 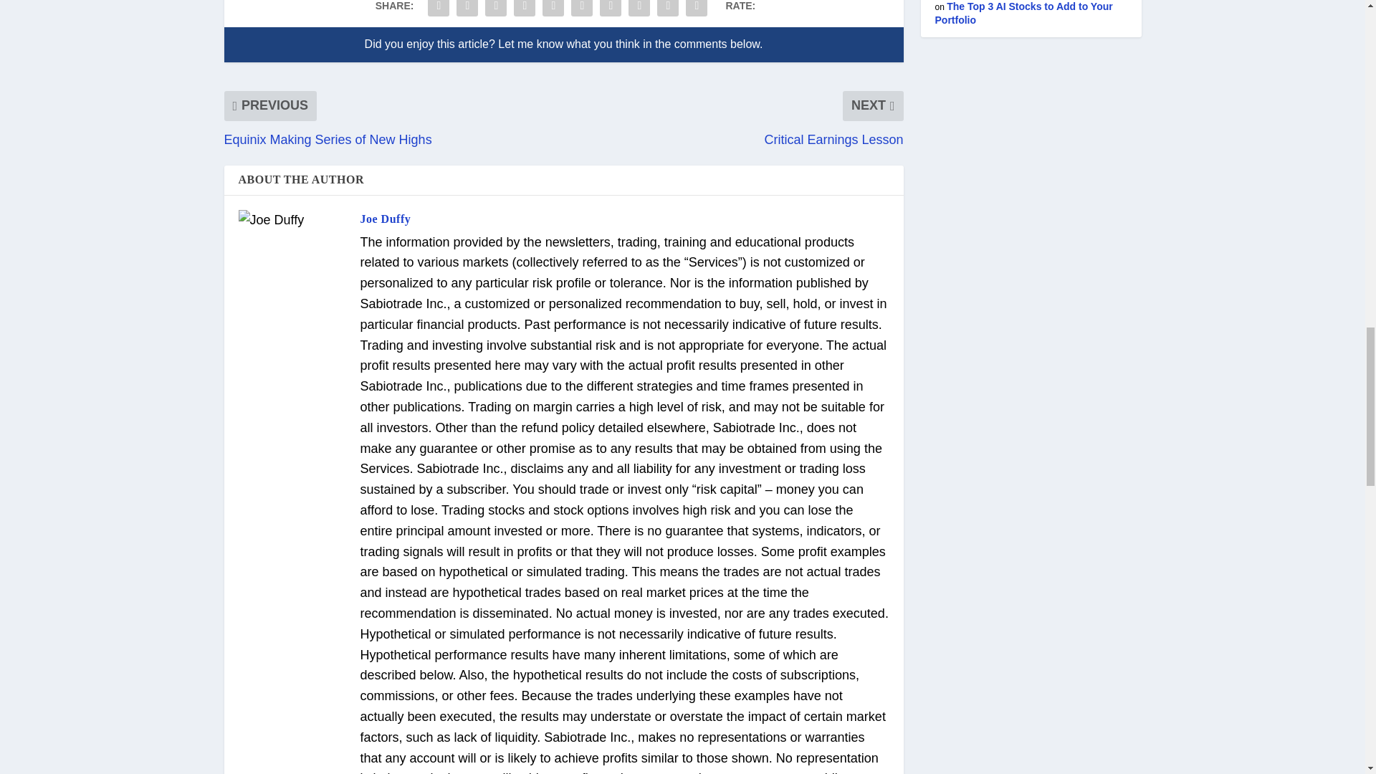 I want to click on Share "Look At This Bullish Pattern" via Print, so click(x=697, y=10).